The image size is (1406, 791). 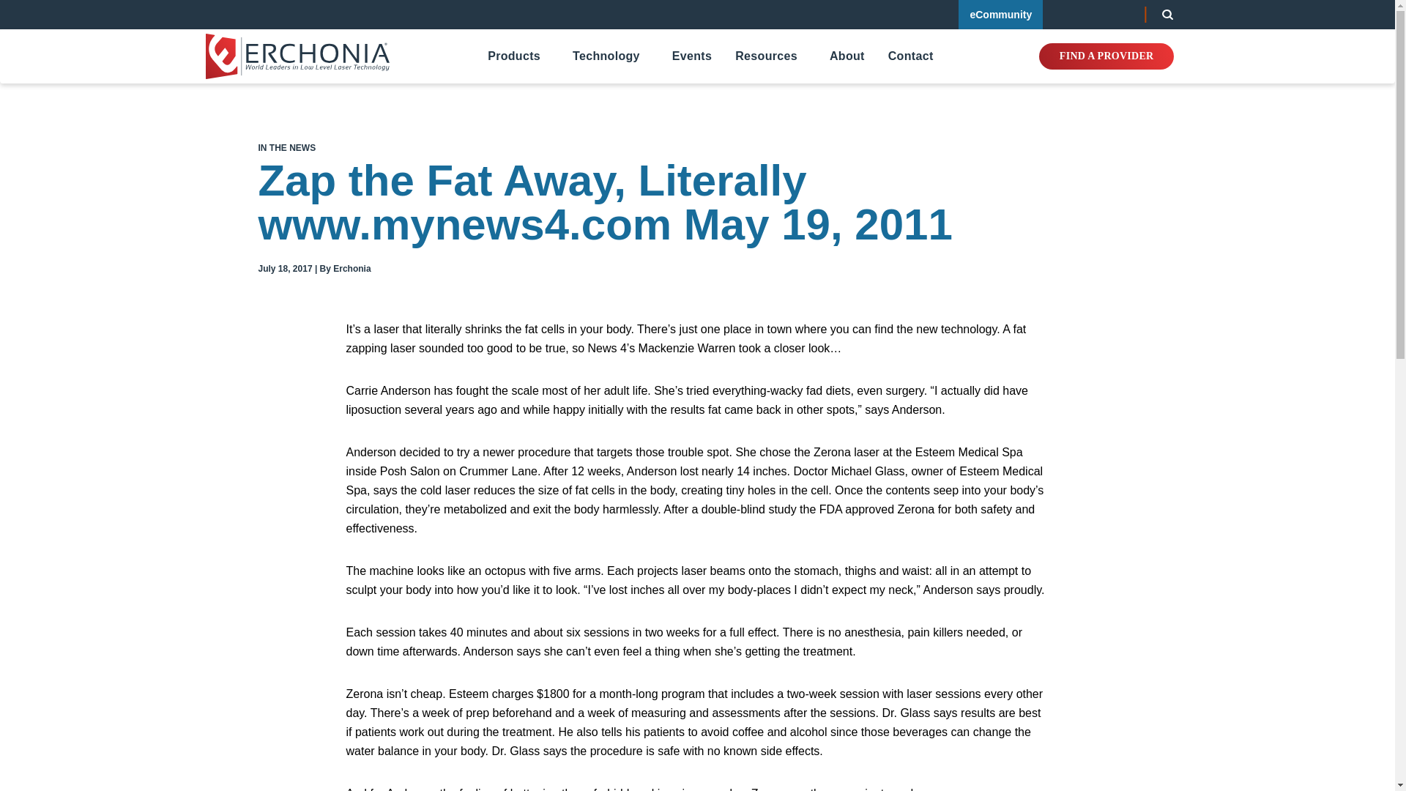 What do you see at coordinates (691, 56) in the screenshot?
I see `Events` at bounding box center [691, 56].